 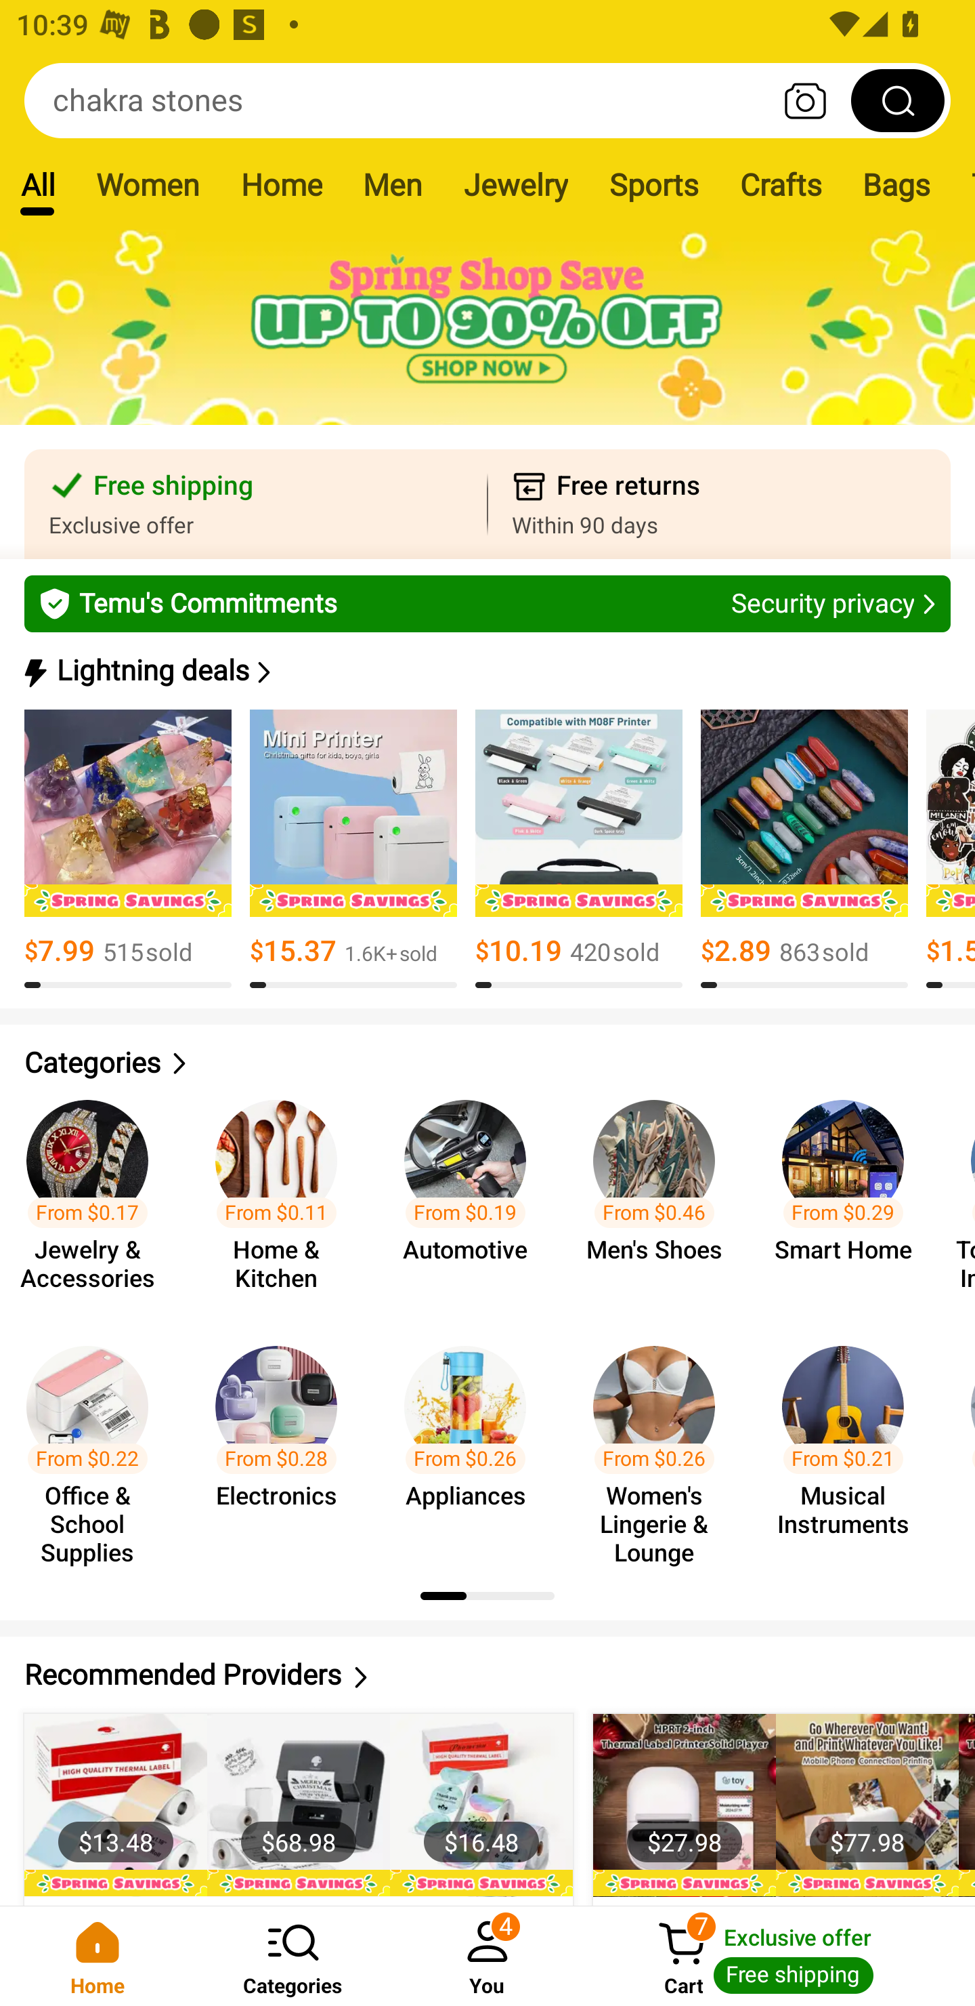 I want to click on Bags, so click(x=896, y=184).